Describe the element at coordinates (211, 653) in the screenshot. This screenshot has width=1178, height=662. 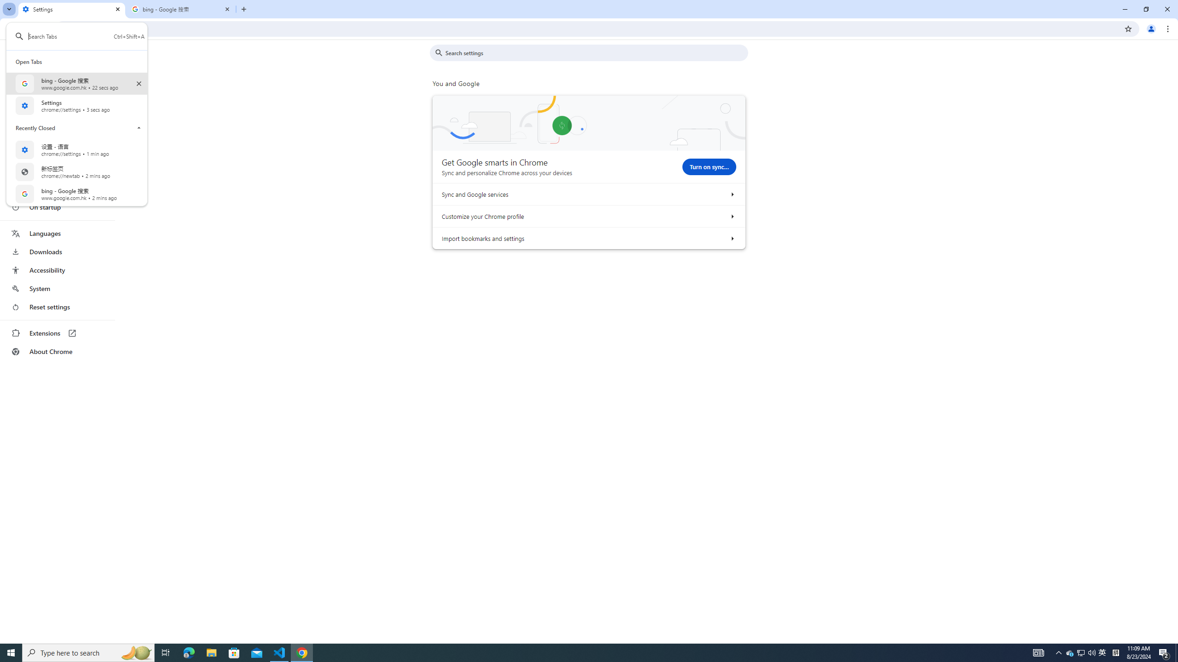
I see `Settings settings 3 secs ago Open Tab` at that location.